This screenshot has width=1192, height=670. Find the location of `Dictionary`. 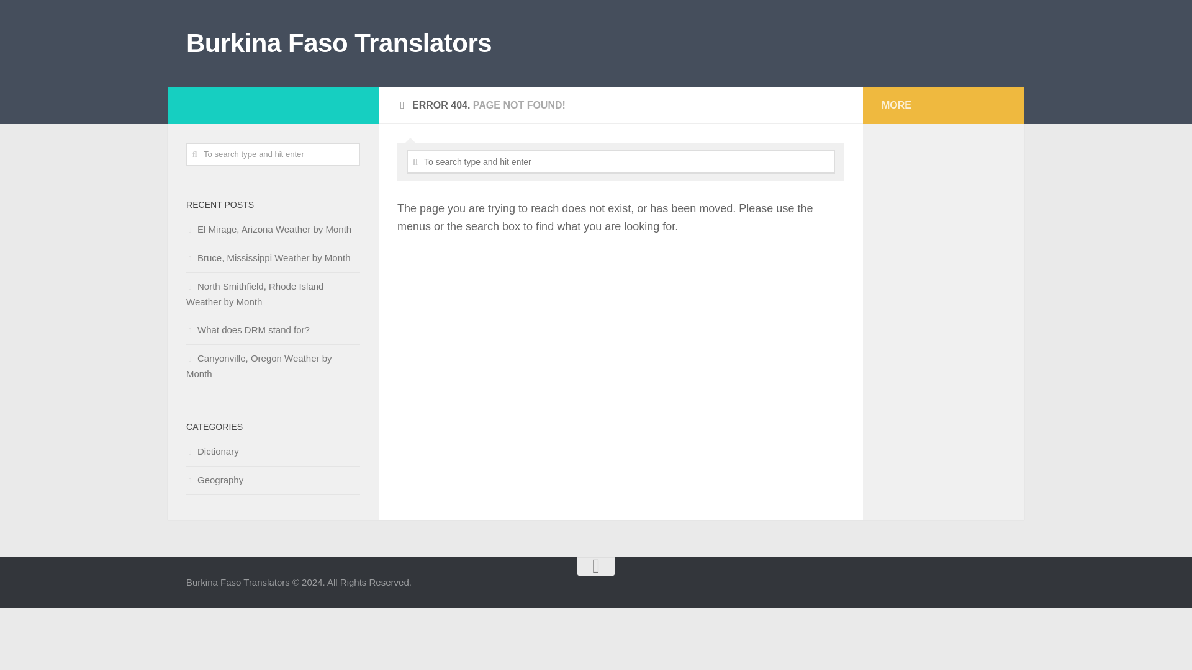

Dictionary is located at coordinates (212, 451).